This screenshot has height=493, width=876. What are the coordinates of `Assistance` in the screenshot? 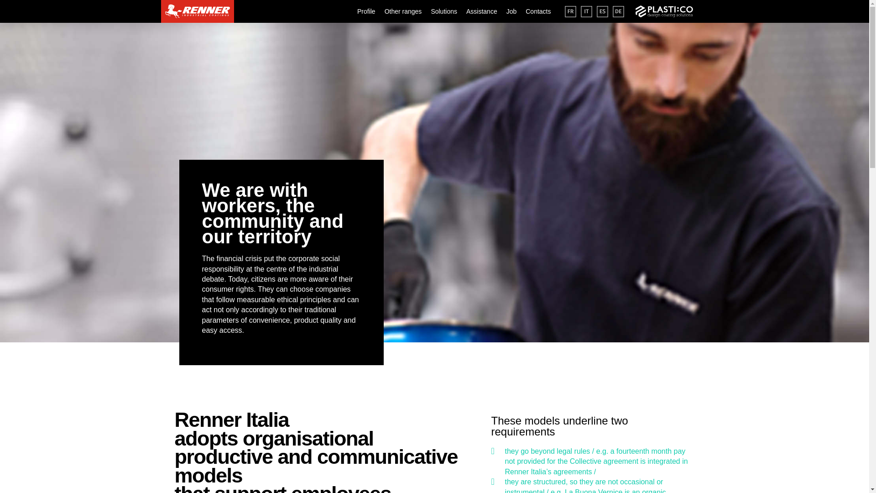 It's located at (482, 11).